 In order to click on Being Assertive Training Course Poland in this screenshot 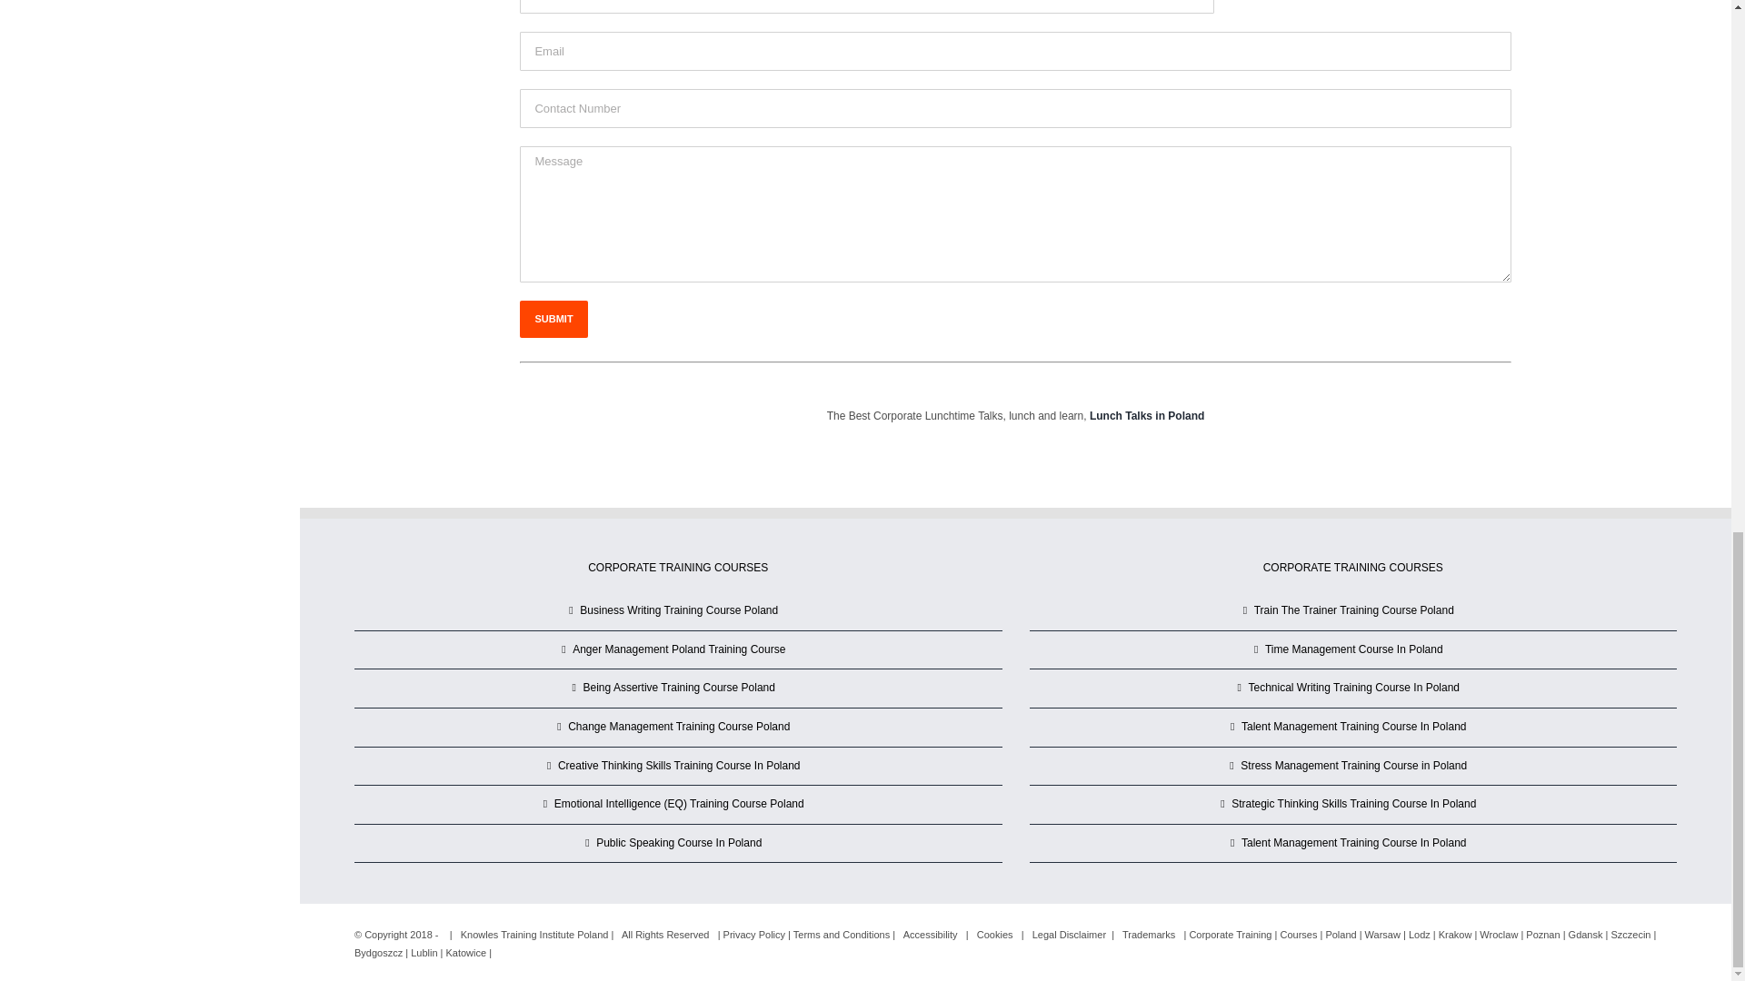, I will do `click(678, 689)`.